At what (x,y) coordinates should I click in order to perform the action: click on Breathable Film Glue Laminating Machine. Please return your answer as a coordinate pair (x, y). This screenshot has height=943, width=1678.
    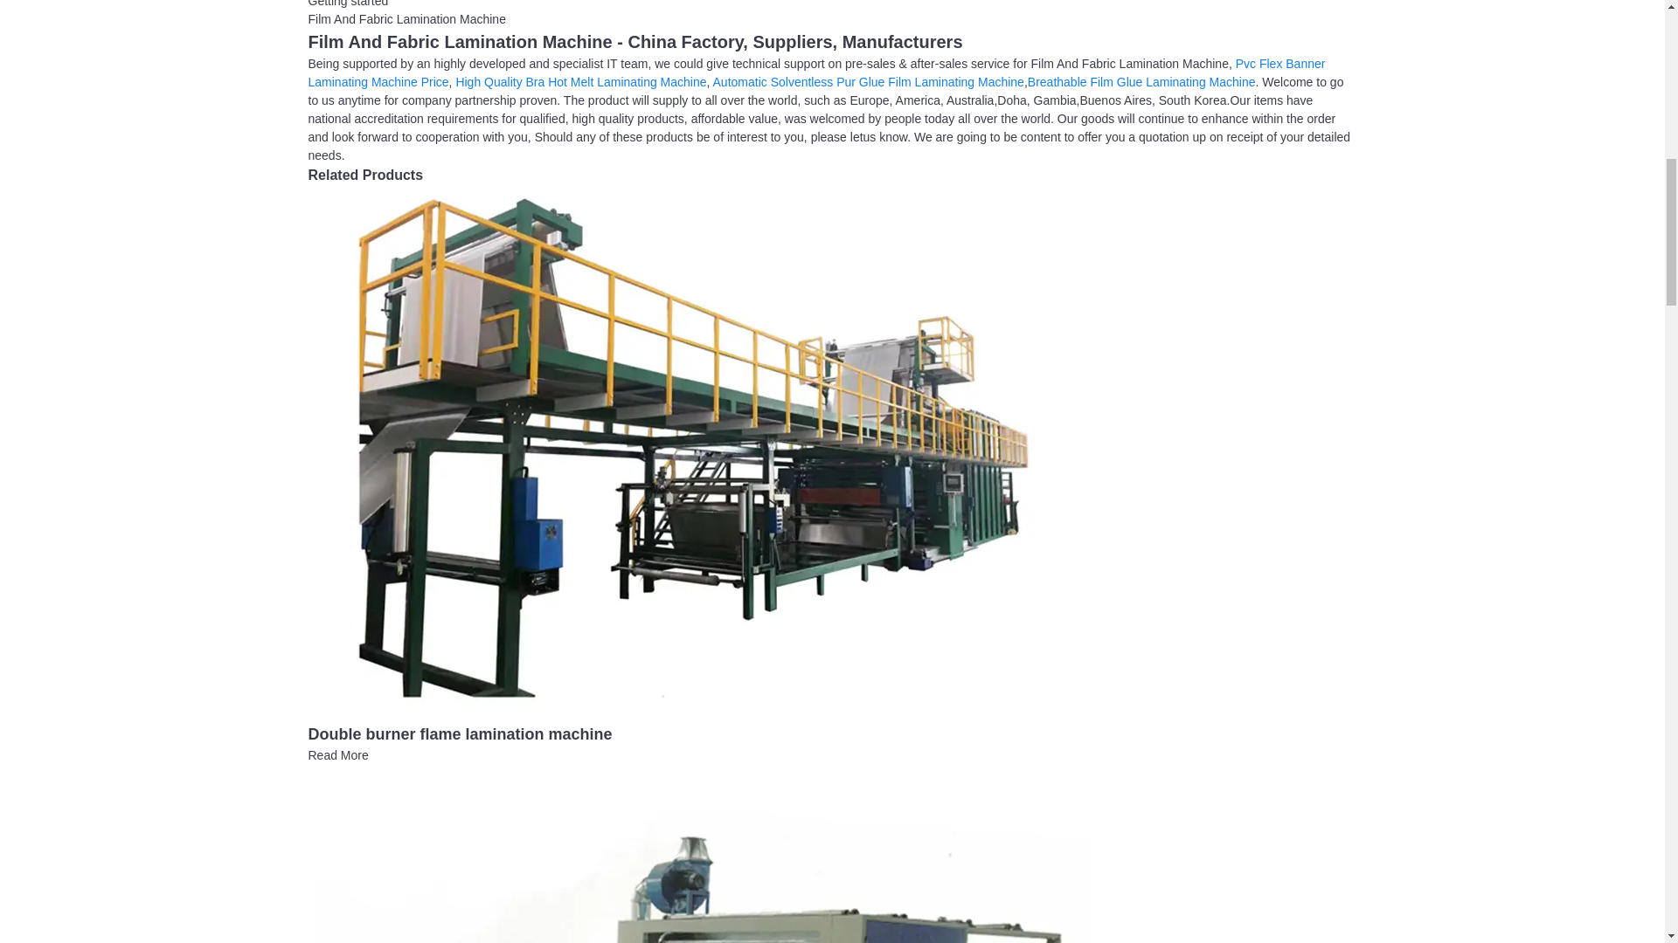
    Looking at the image, I should click on (1141, 82).